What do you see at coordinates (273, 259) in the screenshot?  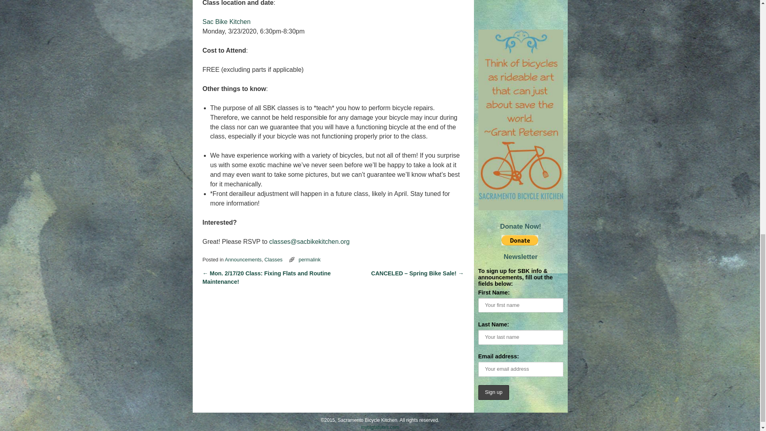 I see `Classes` at bounding box center [273, 259].